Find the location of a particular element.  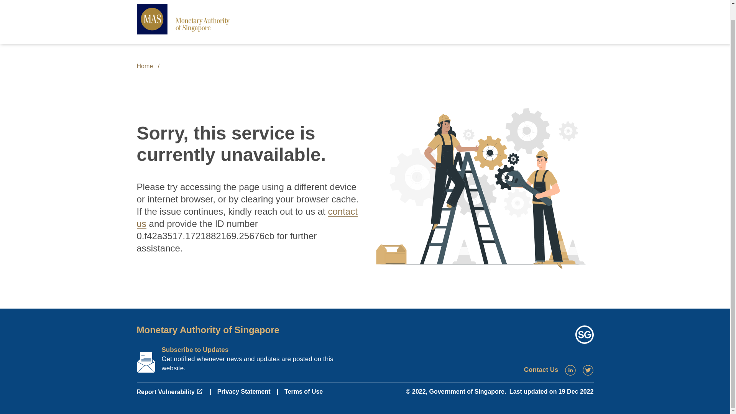

contact us is located at coordinates (246, 217).